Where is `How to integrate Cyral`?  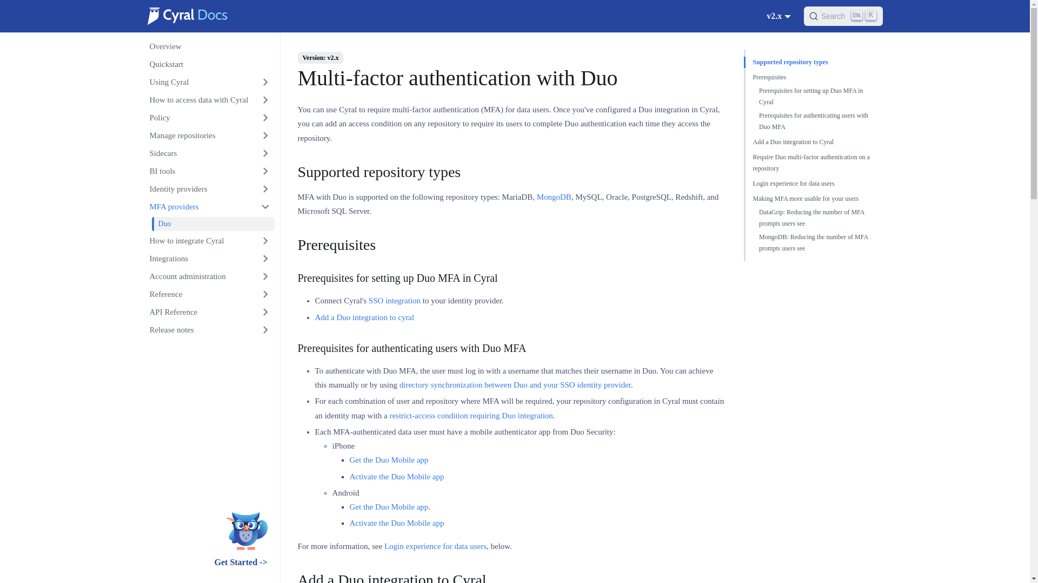
How to integrate Cyral is located at coordinates (554, 196).